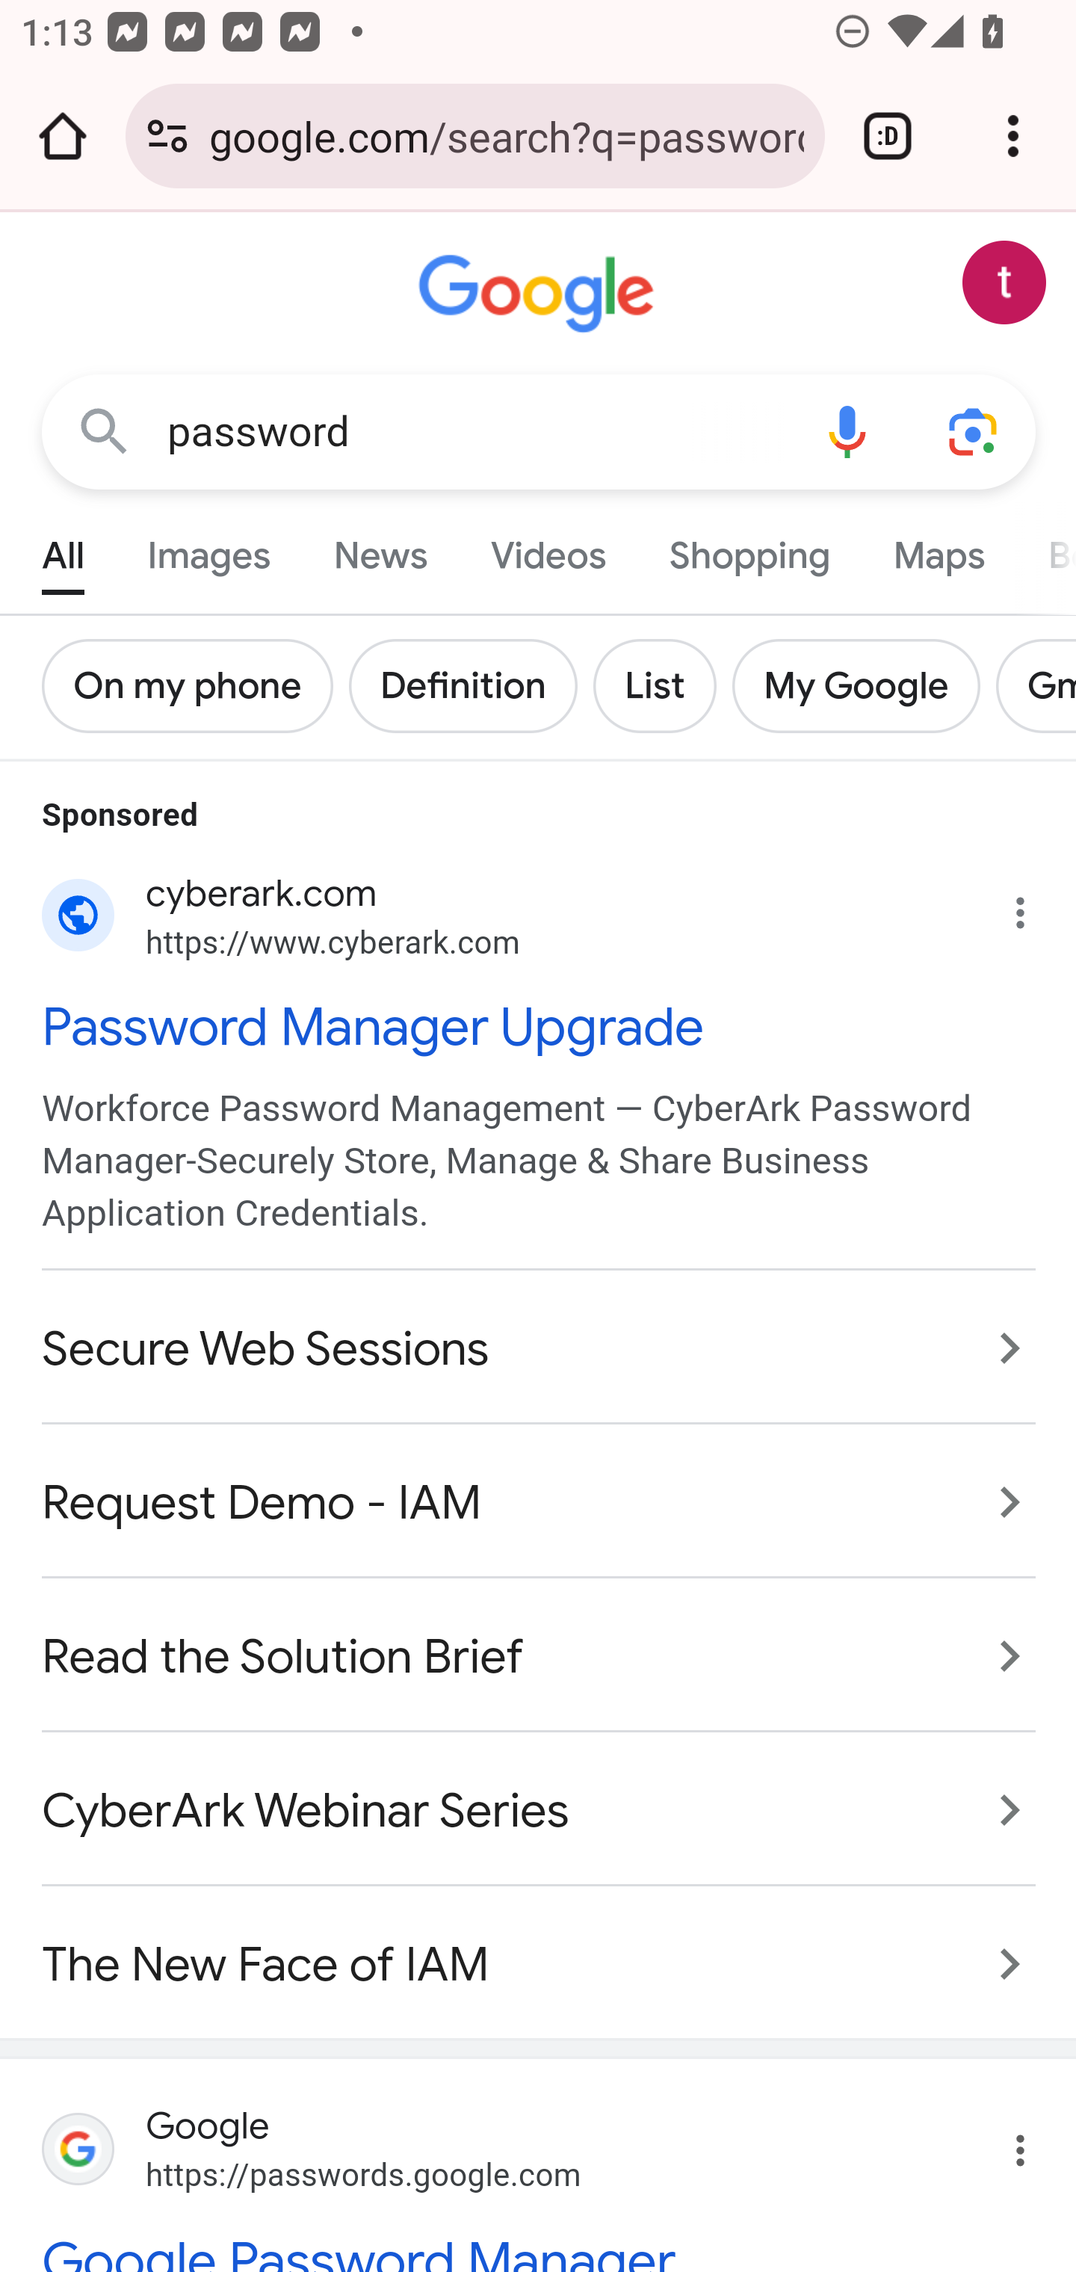  I want to click on Secure Web Sessions, so click(539, 1348).